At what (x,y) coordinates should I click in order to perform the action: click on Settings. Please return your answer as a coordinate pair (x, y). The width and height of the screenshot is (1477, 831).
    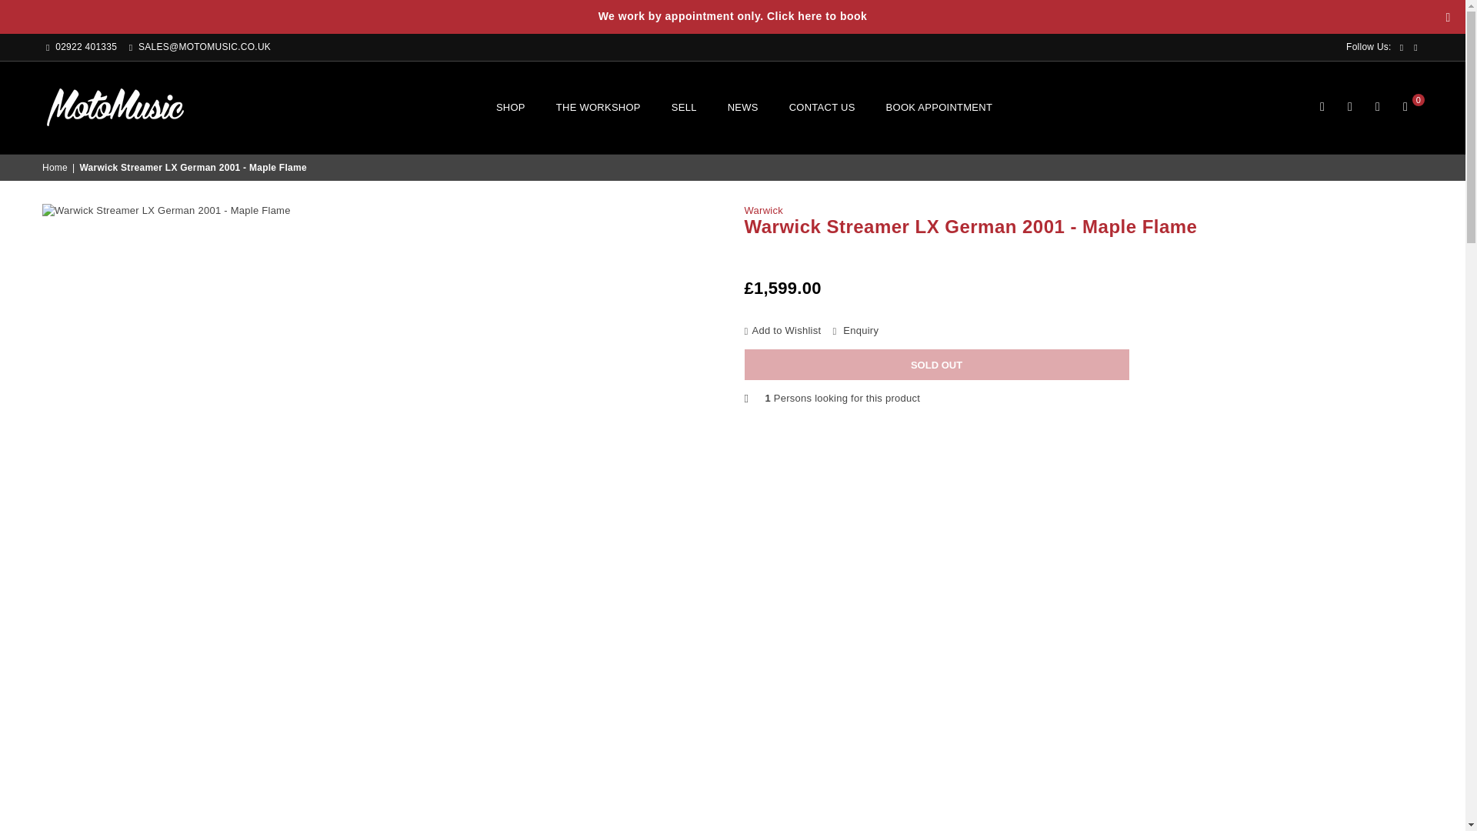
    Looking at the image, I should click on (1349, 108).